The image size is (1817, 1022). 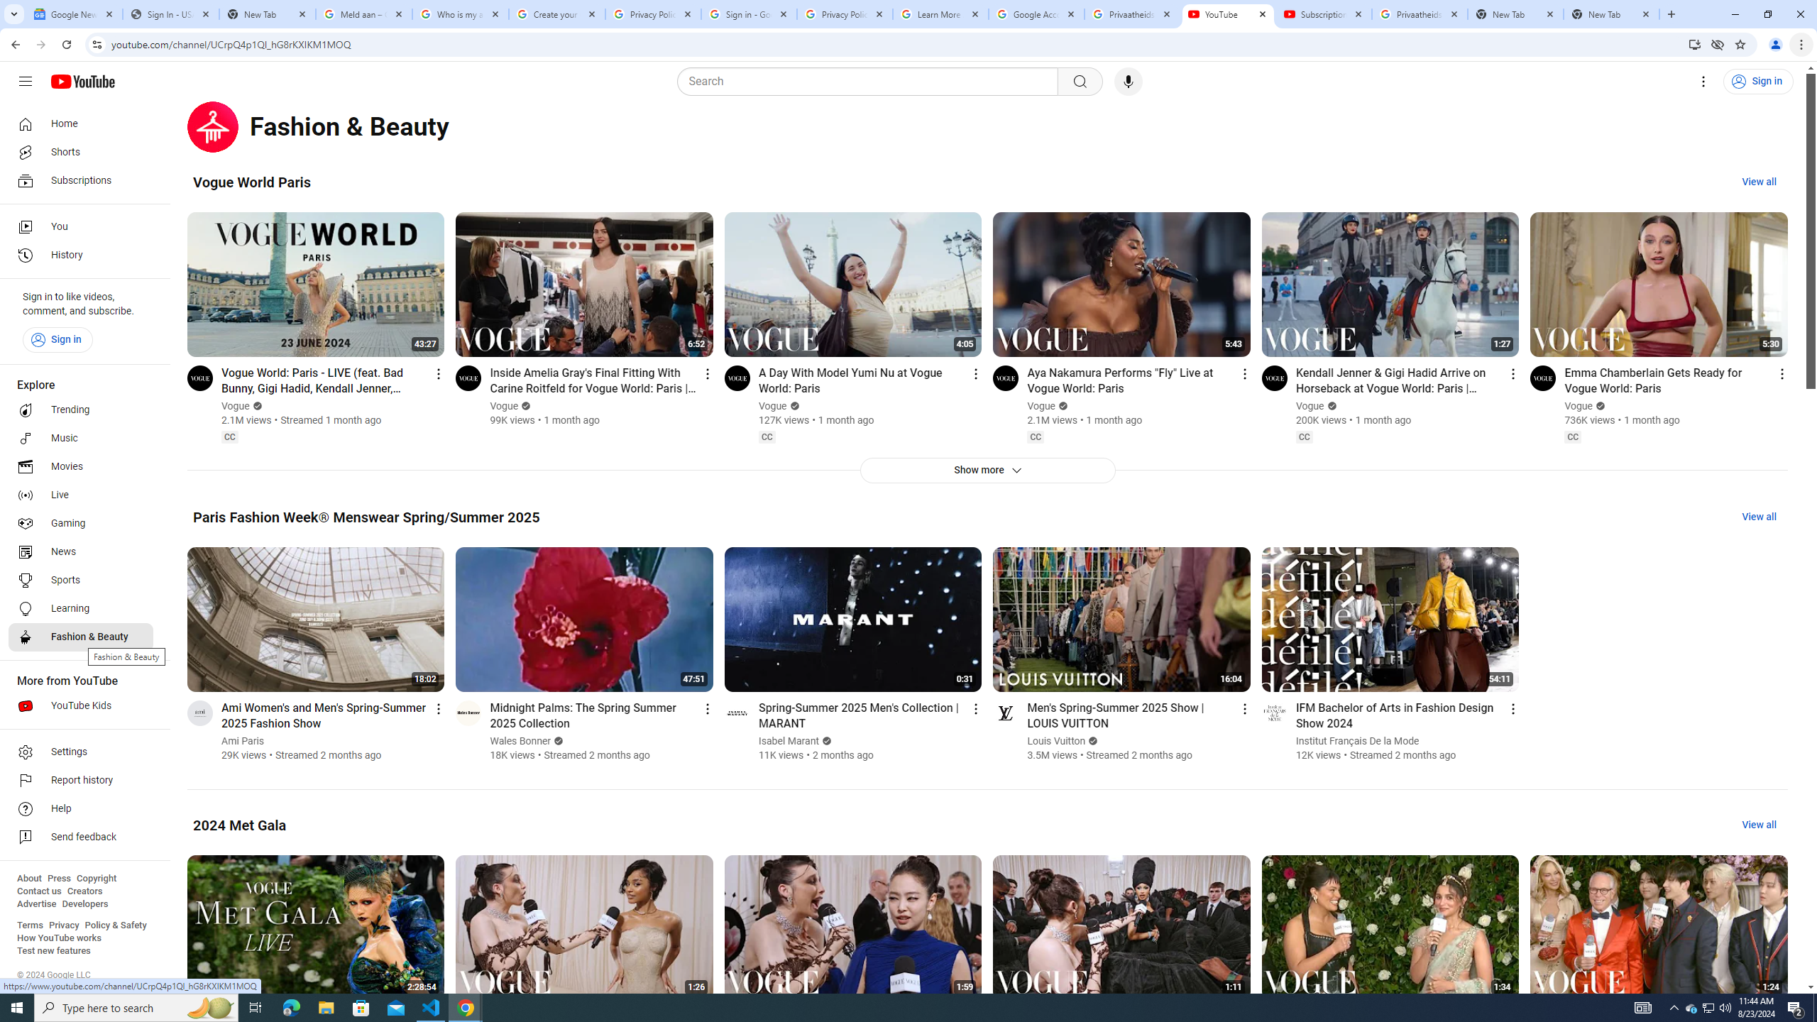 What do you see at coordinates (1228, 14) in the screenshot?
I see `YouTube` at bounding box center [1228, 14].